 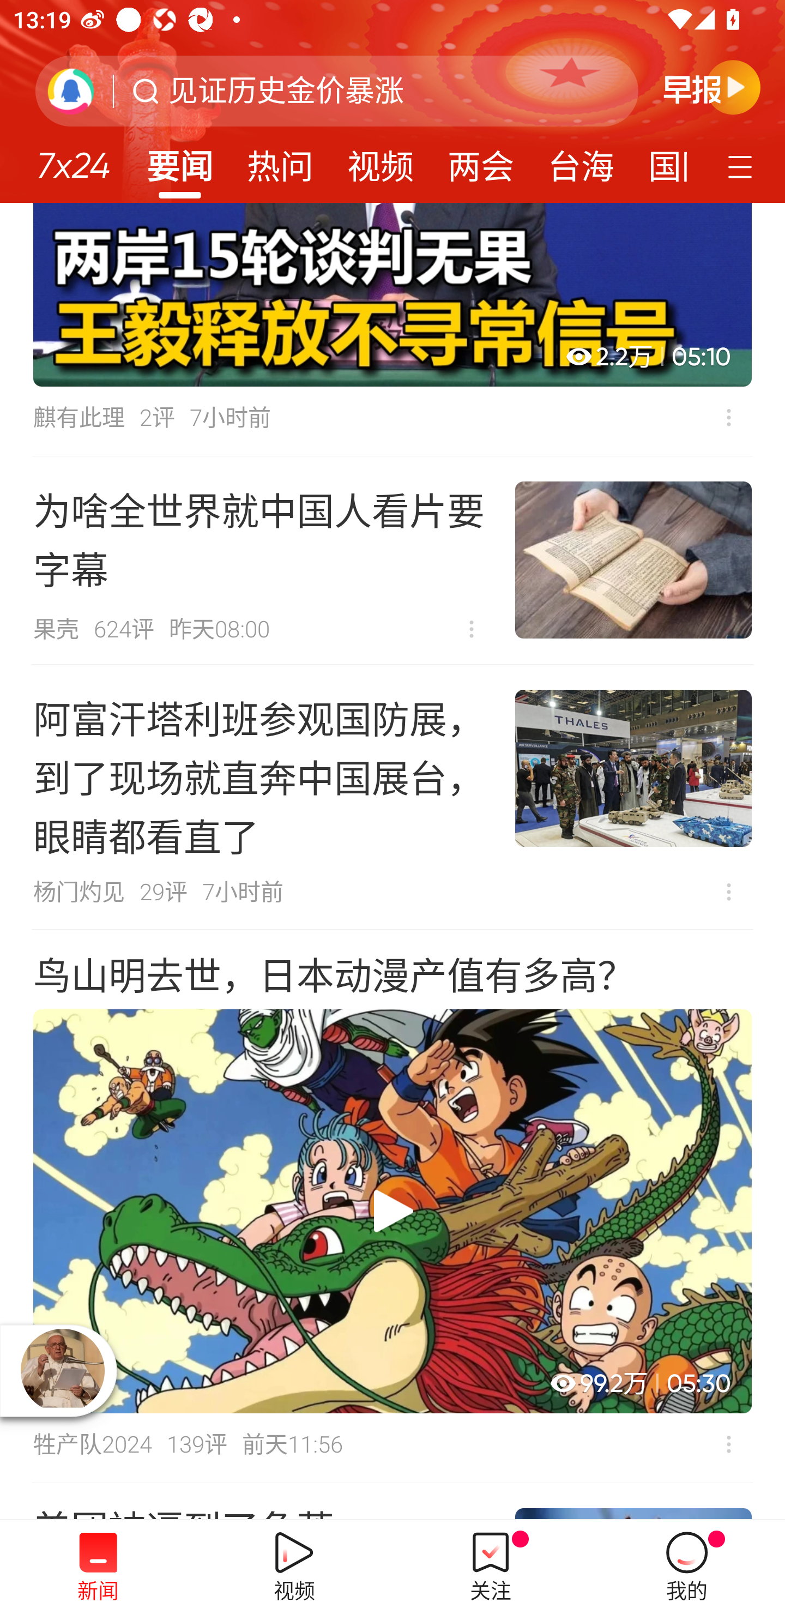 I want to click on 为啥全世界就中国人看片要字幕 果壳 624评 昨天08:00  不感兴趣, so click(x=392, y=559).